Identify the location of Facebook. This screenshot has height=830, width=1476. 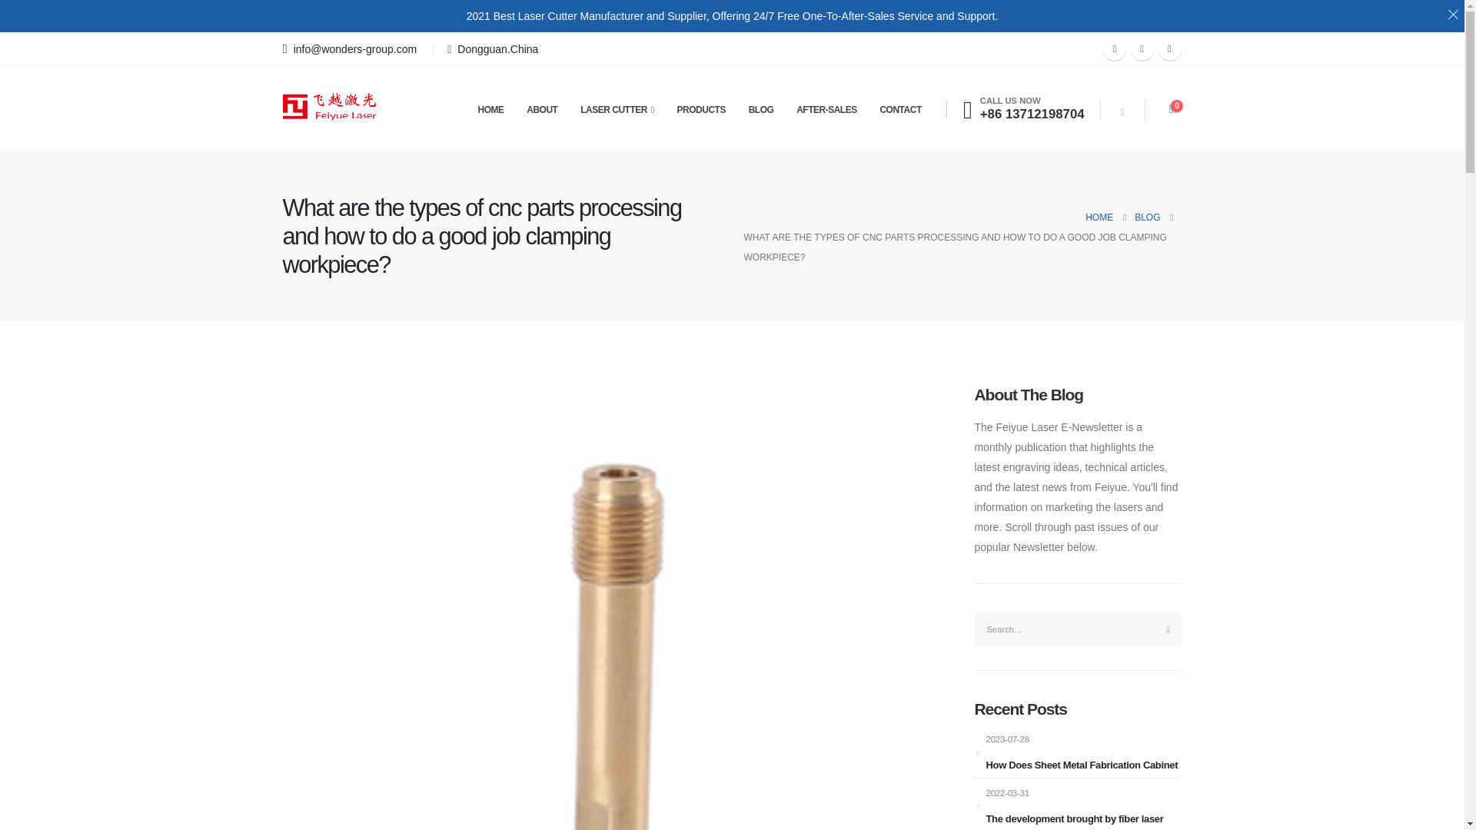
(1114, 48).